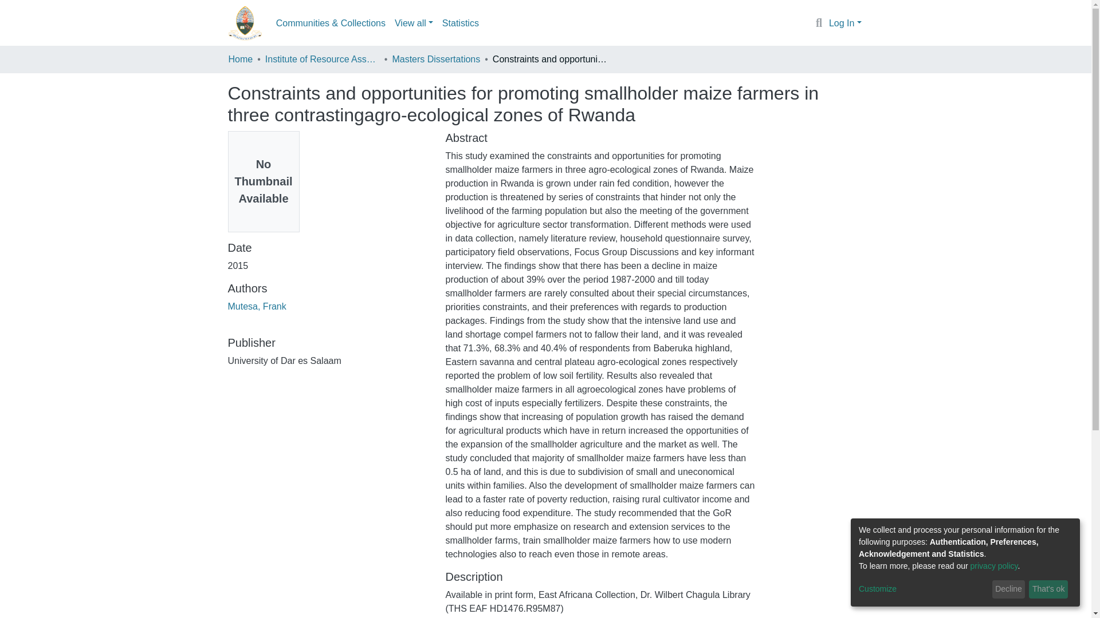 The width and height of the screenshot is (1100, 618). What do you see at coordinates (414, 23) in the screenshot?
I see `View all` at bounding box center [414, 23].